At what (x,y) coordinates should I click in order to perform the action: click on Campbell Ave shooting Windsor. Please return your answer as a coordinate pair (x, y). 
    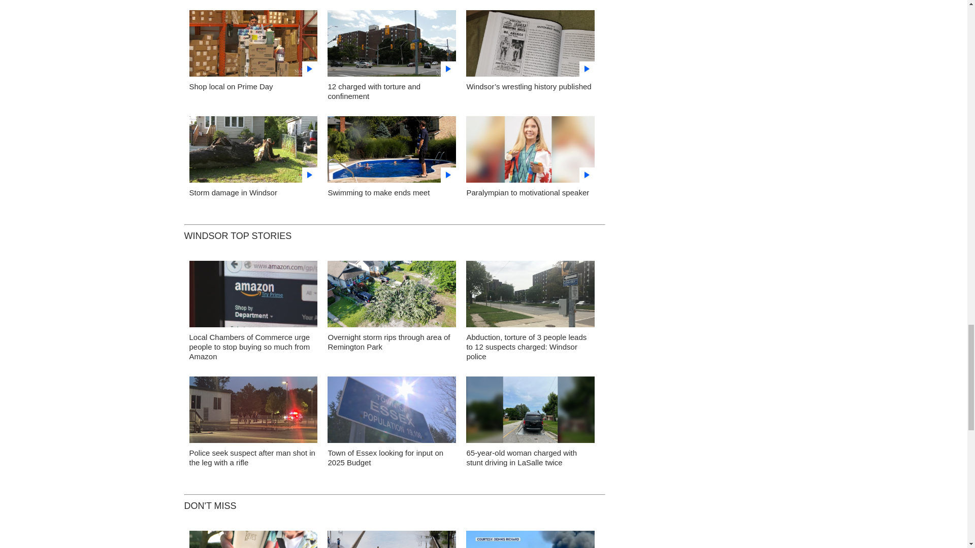
    Looking at the image, I should click on (253, 412).